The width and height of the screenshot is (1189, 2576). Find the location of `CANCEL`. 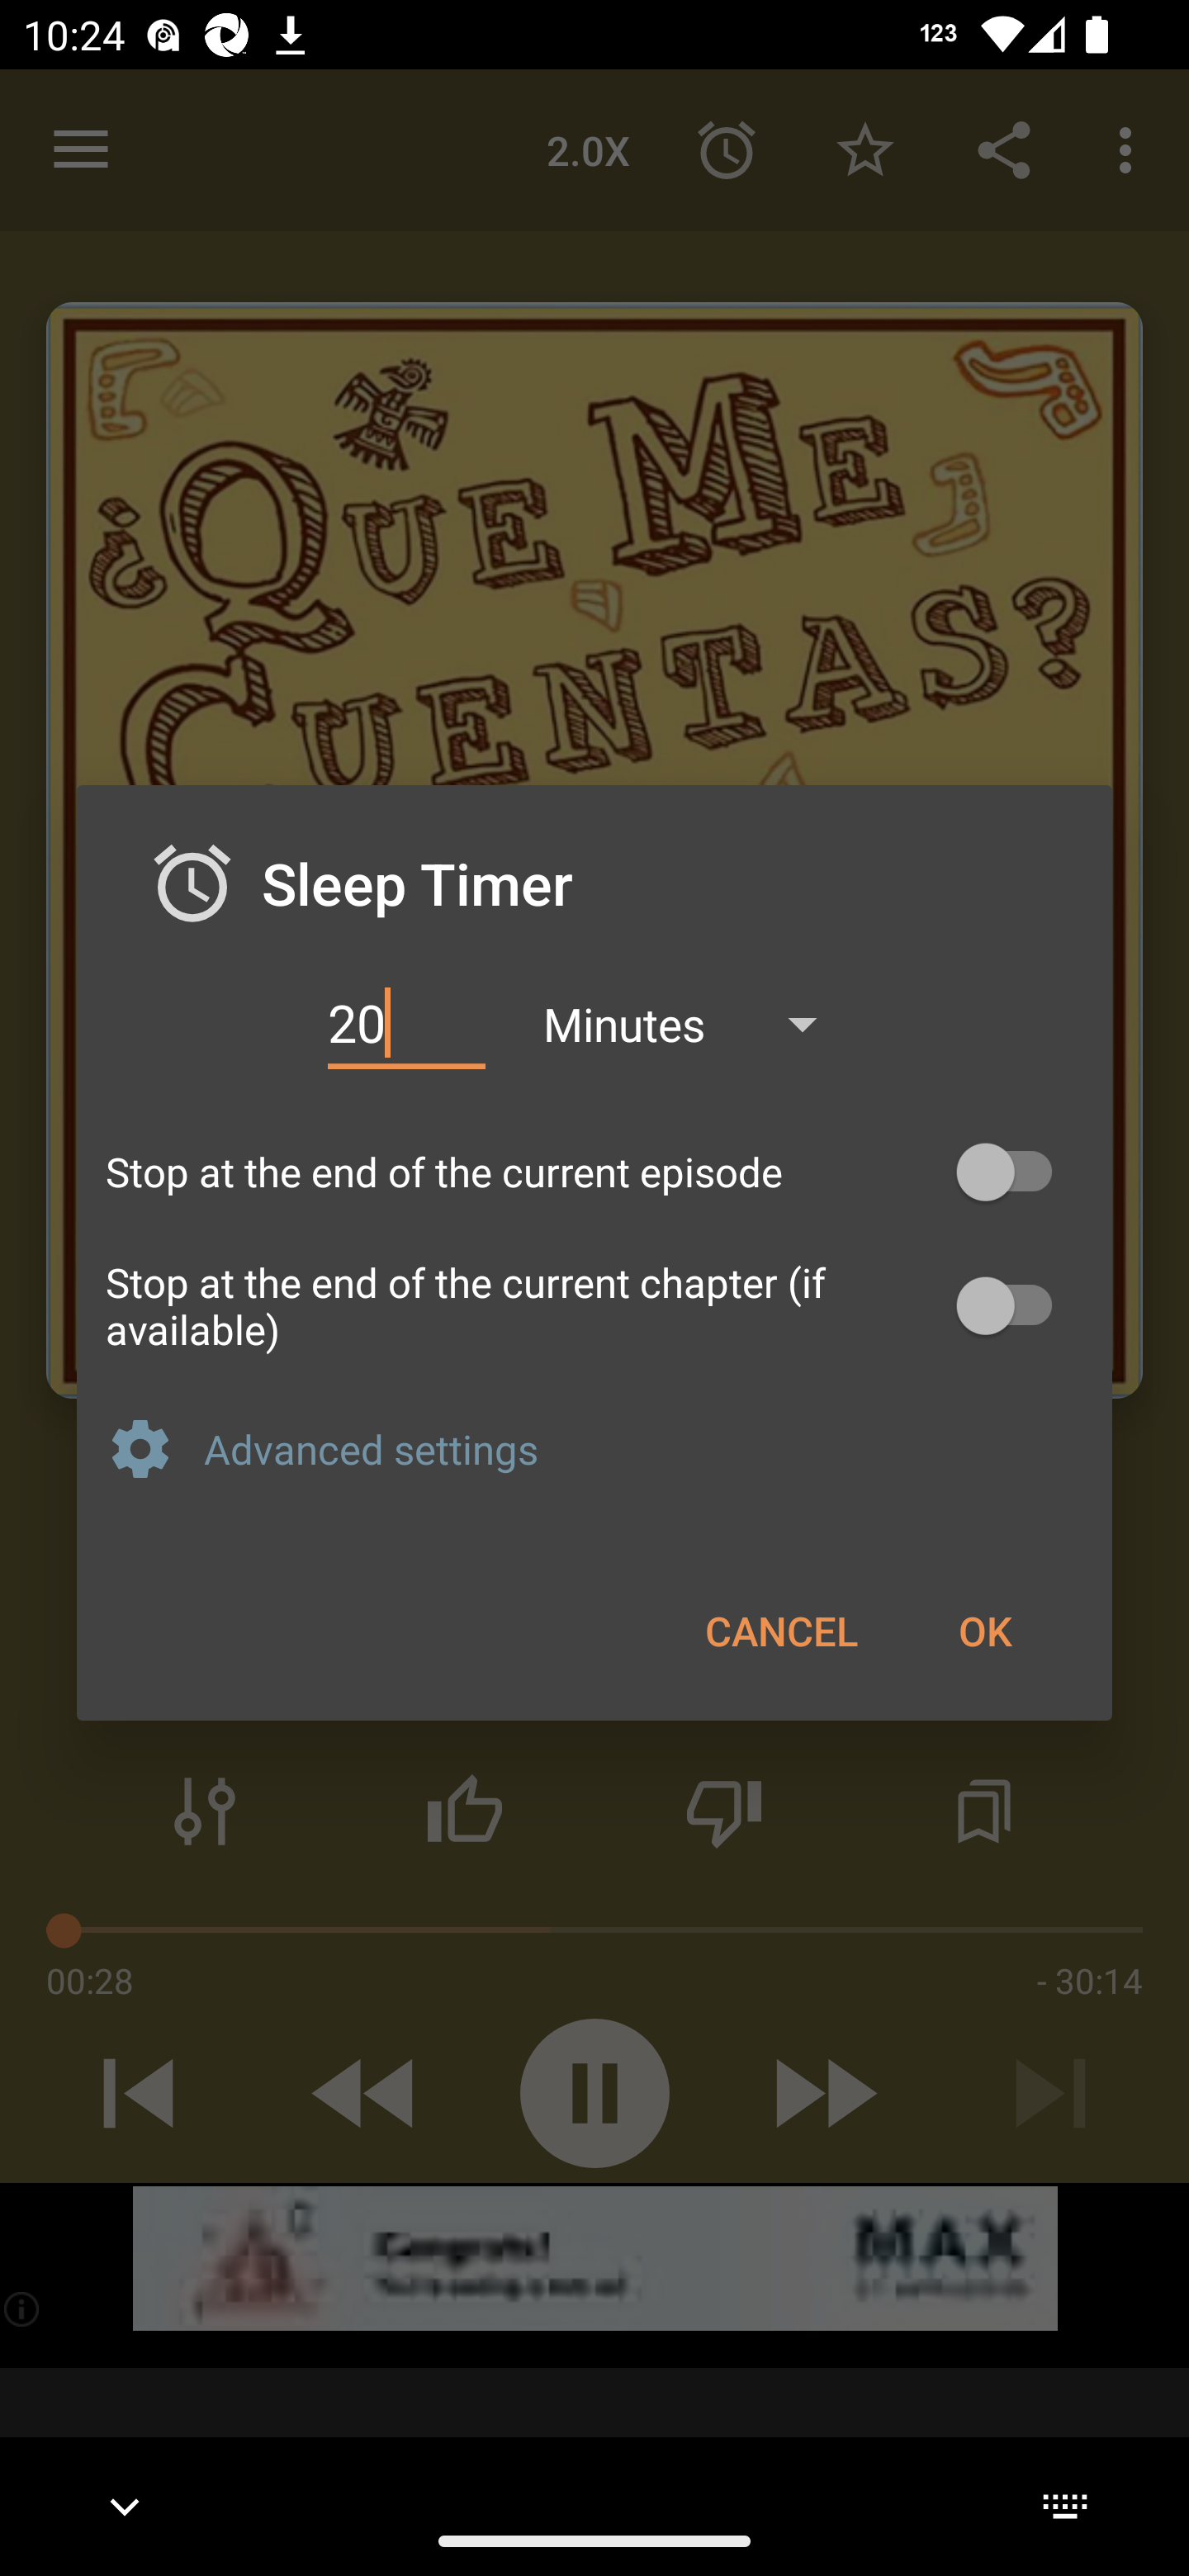

CANCEL is located at coordinates (781, 1630).